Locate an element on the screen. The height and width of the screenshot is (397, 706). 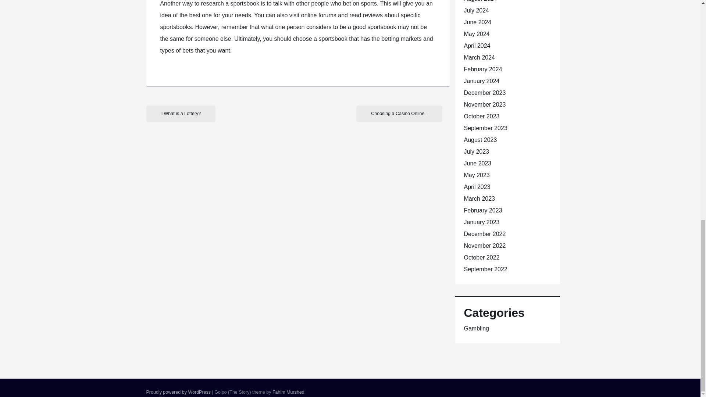
What is a Lottery? is located at coordinates (181, 114).